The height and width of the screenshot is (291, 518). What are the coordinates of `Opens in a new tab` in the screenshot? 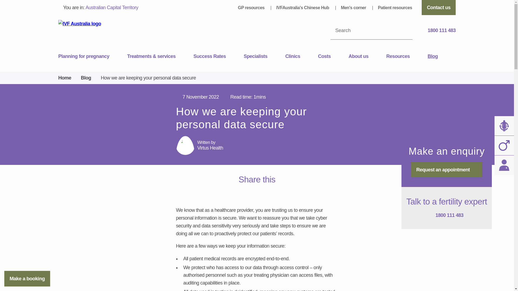 It's located at (275, 190).